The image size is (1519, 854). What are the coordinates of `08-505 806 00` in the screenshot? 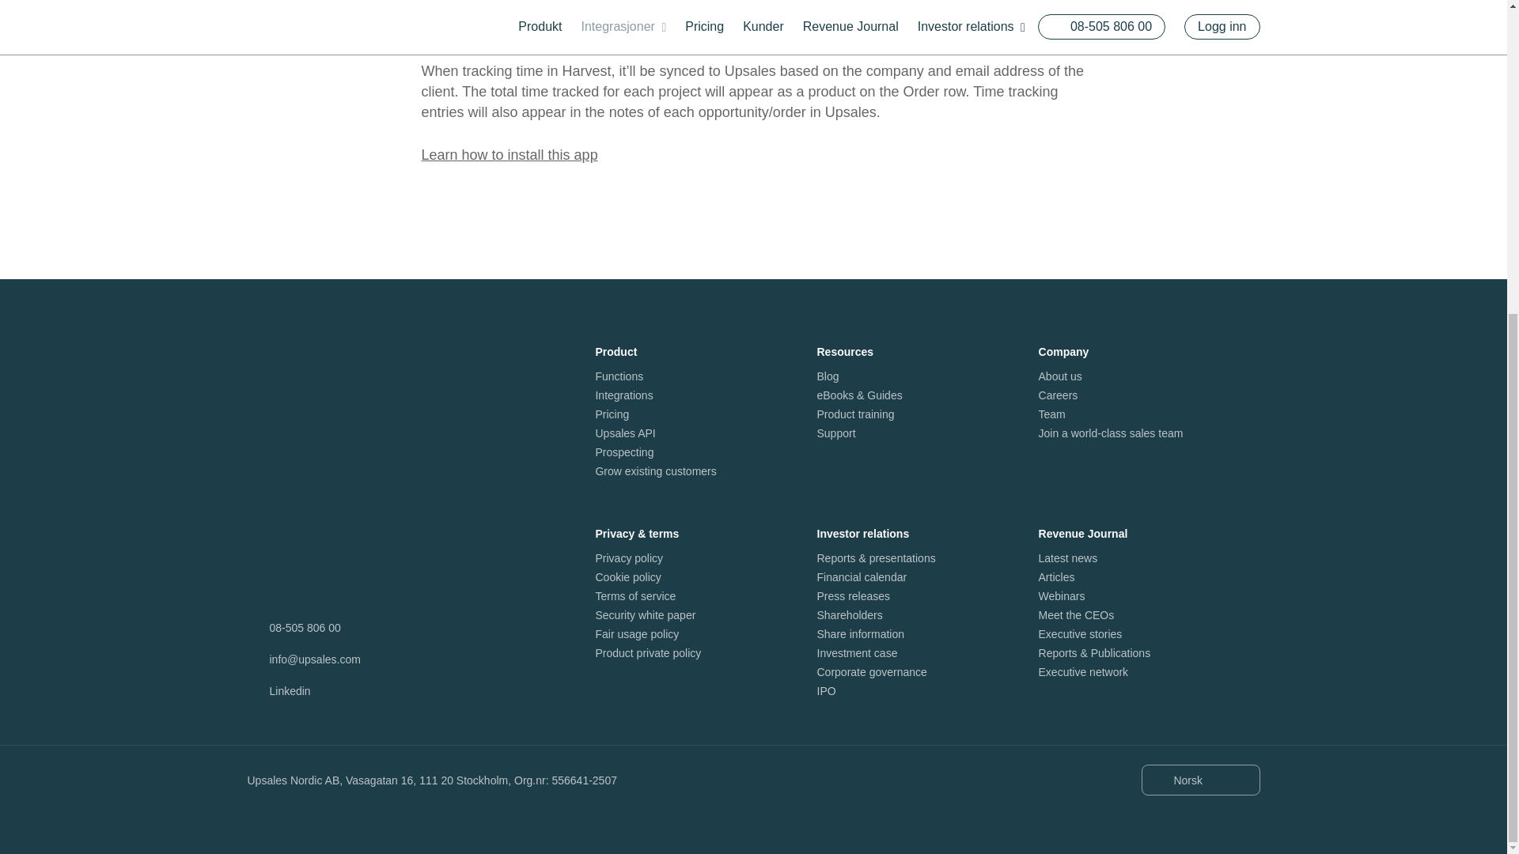 It's located at (304, 627).